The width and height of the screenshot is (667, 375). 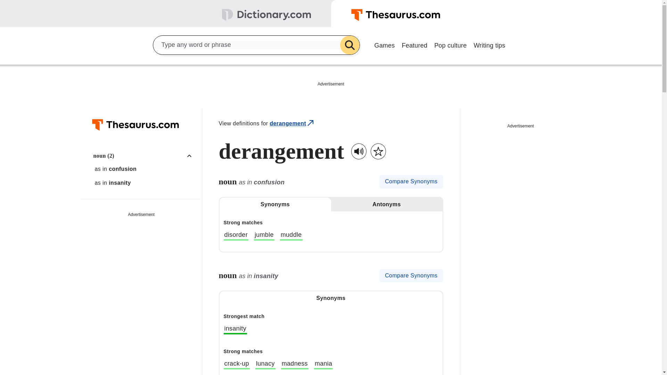 I want to click on Pop culture, so click(x=450, y=44).